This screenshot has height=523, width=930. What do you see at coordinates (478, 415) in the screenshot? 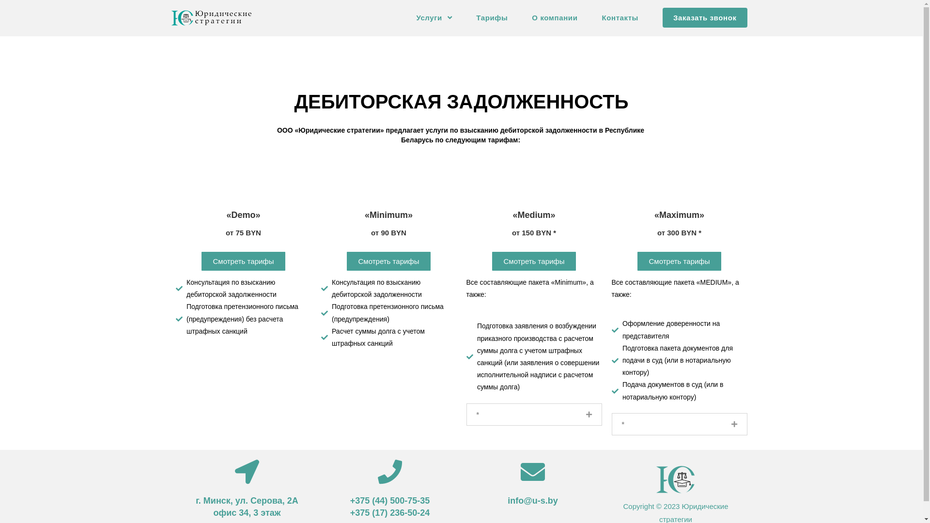
I see `*` at bounding box center [478, 415].